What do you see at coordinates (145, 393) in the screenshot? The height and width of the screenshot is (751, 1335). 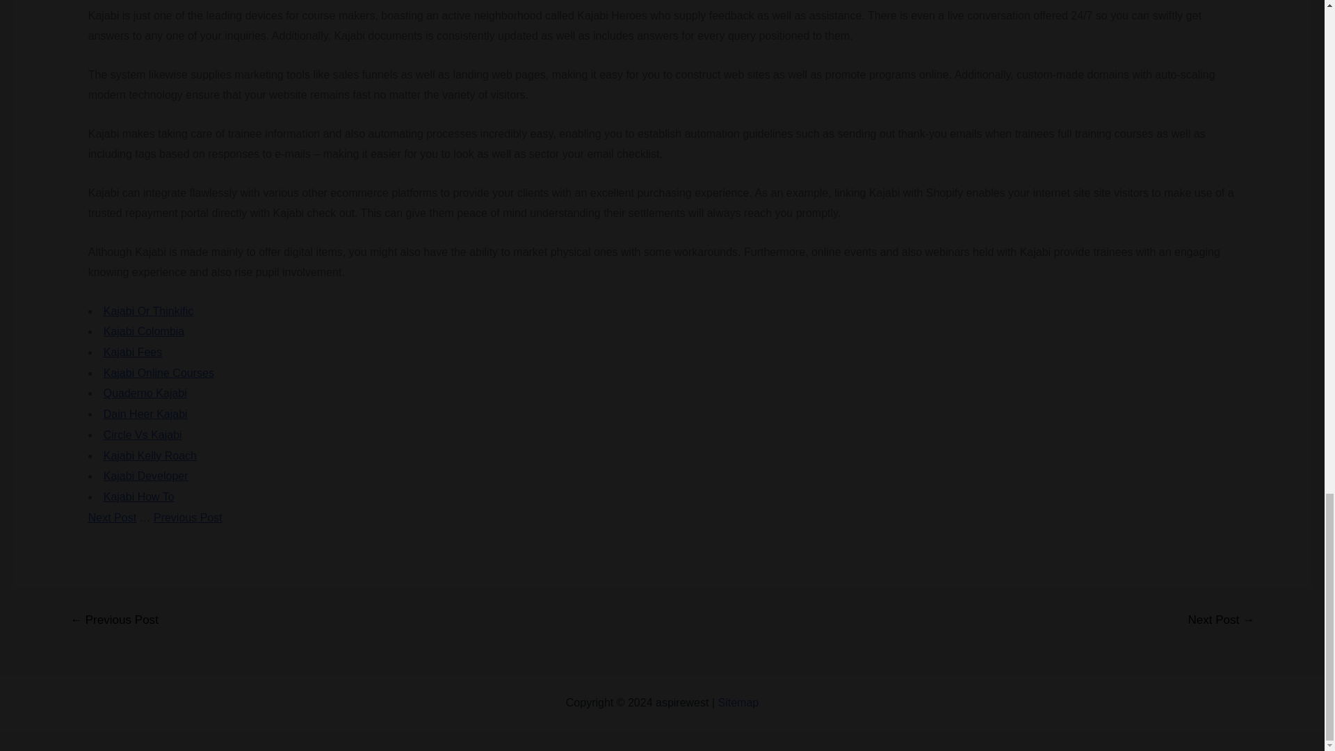 I see `Quaderno Kajabi` at bounding box center [145, 393].